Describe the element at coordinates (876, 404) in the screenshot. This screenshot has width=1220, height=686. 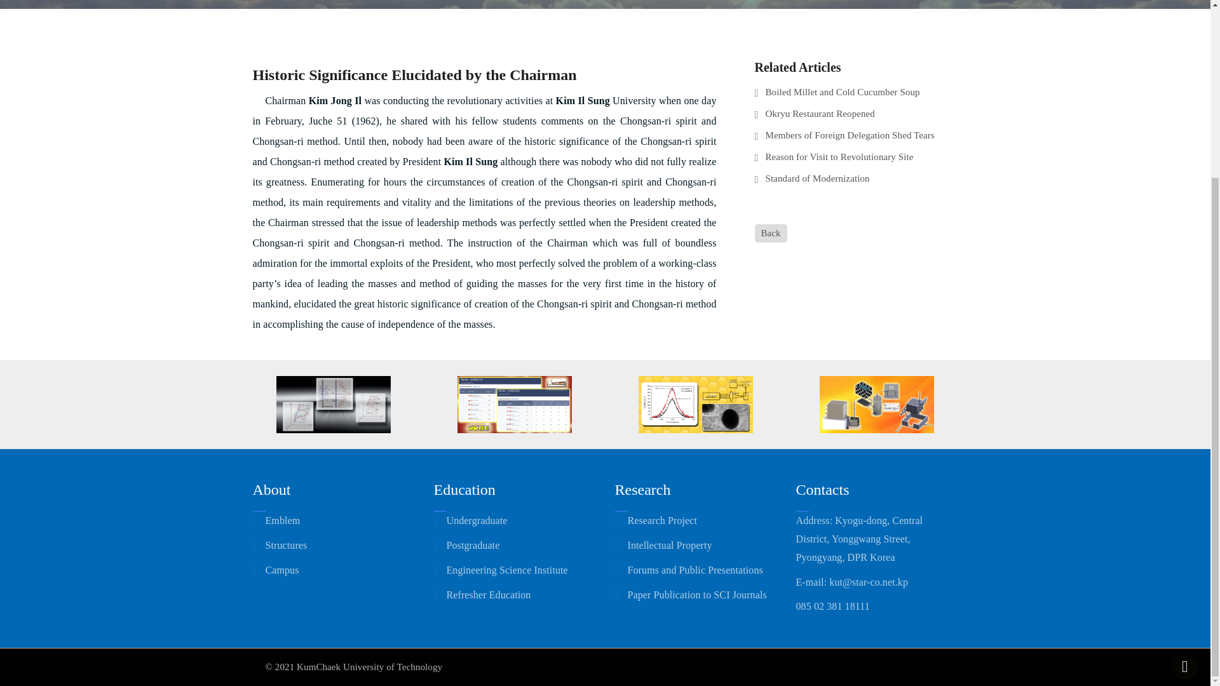
I see `Various Types of Energy Conservational Boilers` at that location.